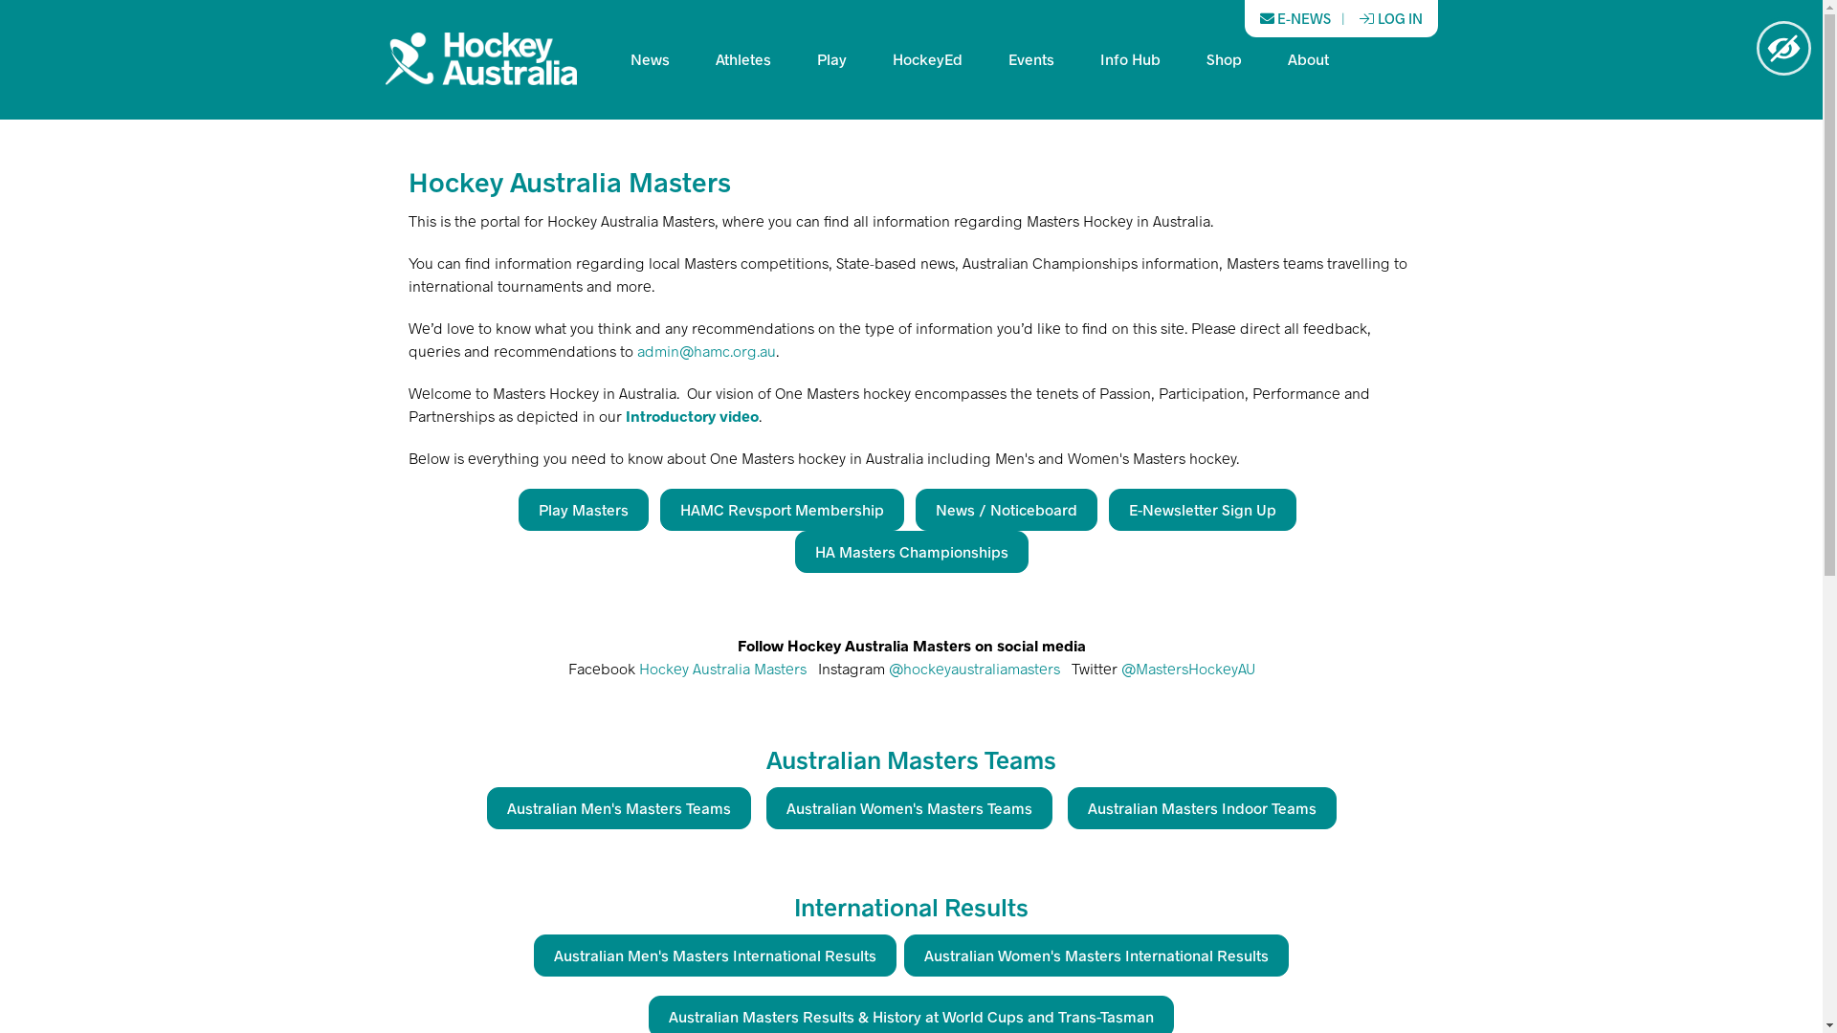  Describe the element at coordinates (1031, 58) in the screenshot. I see `Events` at that location.